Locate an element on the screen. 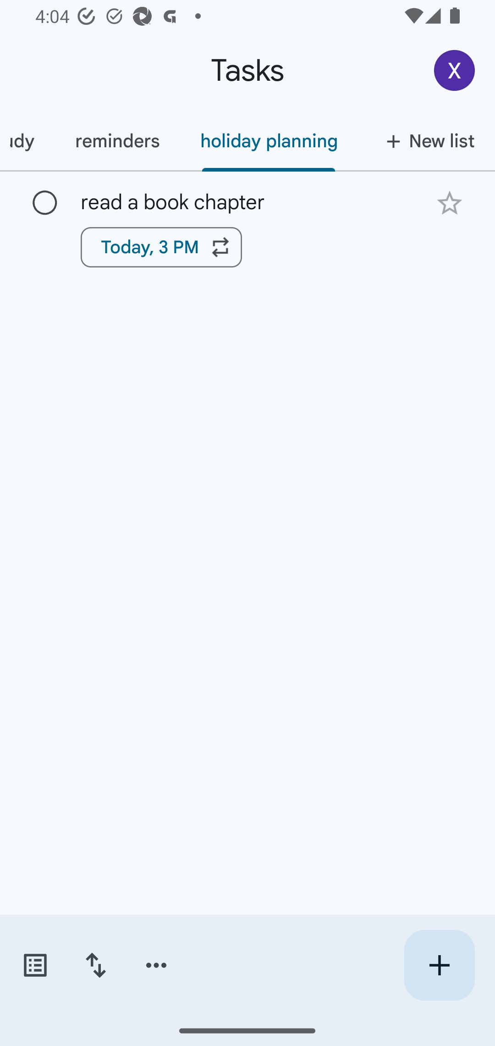 Image resolution: width=495 pixels, height=1046 pixels. Today, 3 PM is located at coordinates (161, 247).